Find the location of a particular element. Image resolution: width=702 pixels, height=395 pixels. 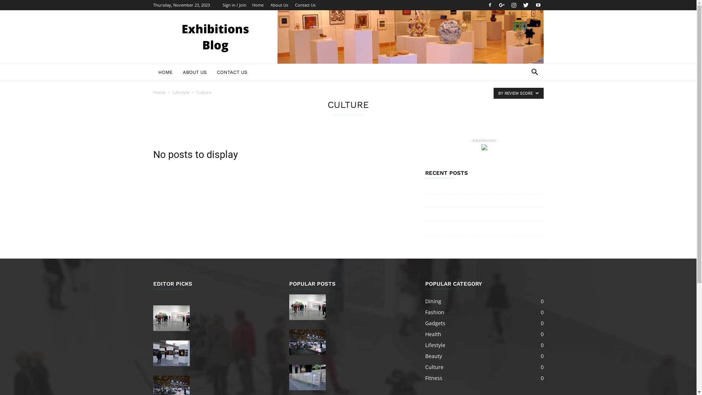

Culture
0 is located at coordinates (434, 367).